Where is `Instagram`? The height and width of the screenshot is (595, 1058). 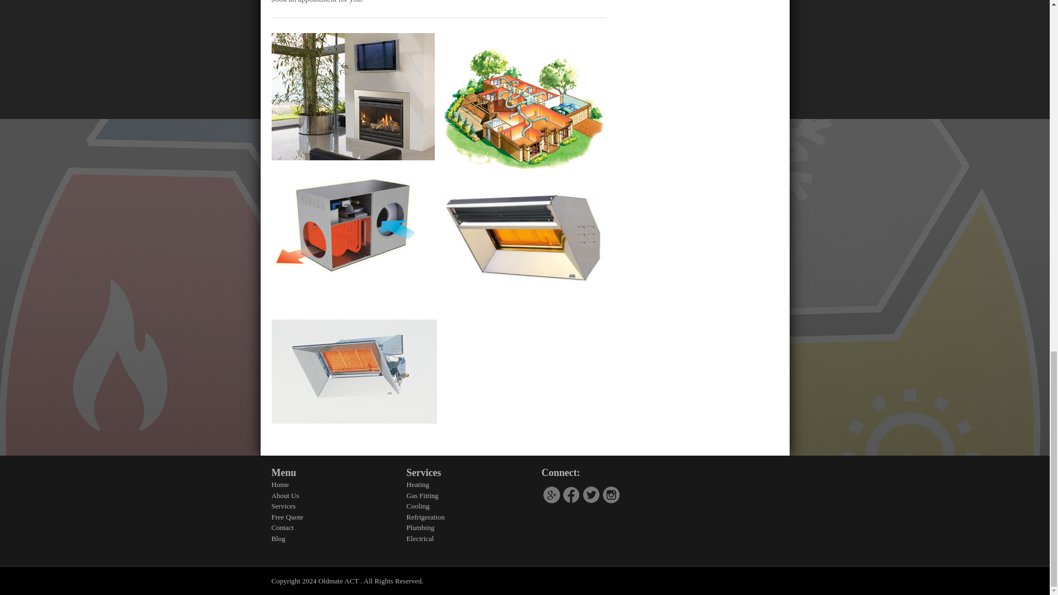
Instagram is located at coordinates (611, 494).